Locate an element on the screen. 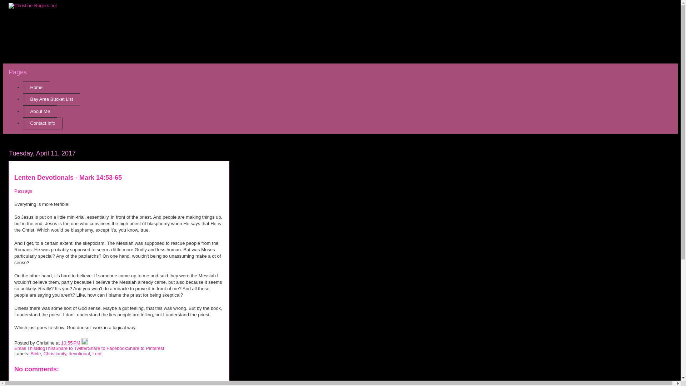  Christianity is located at coordinates (55, 353).